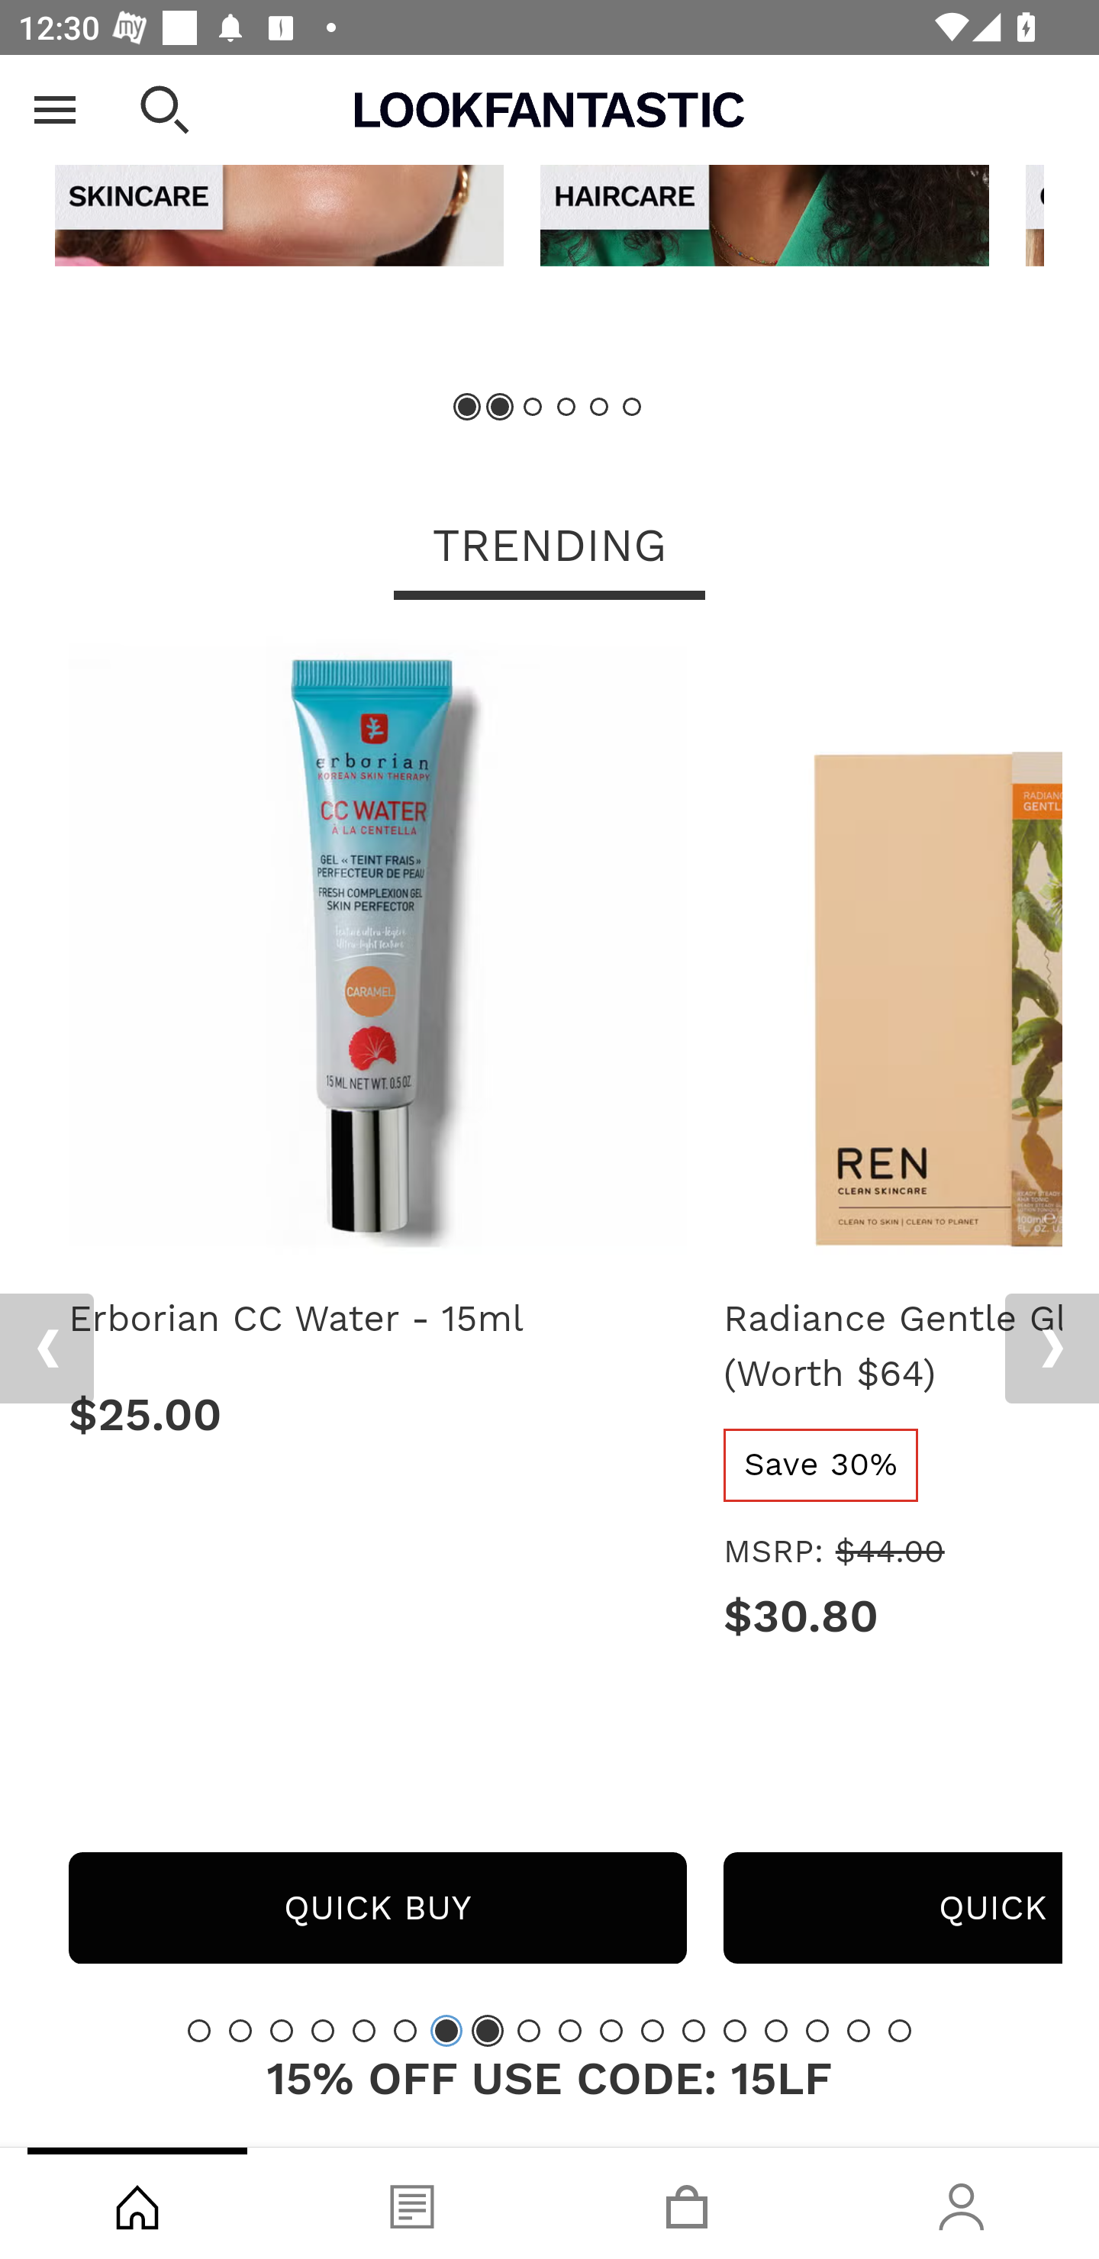 The width and height of the screenshot is (1099, 2259). Describe the element at coordinates (569, 2032) in the screenshot. I see `Slide 10` at that location.